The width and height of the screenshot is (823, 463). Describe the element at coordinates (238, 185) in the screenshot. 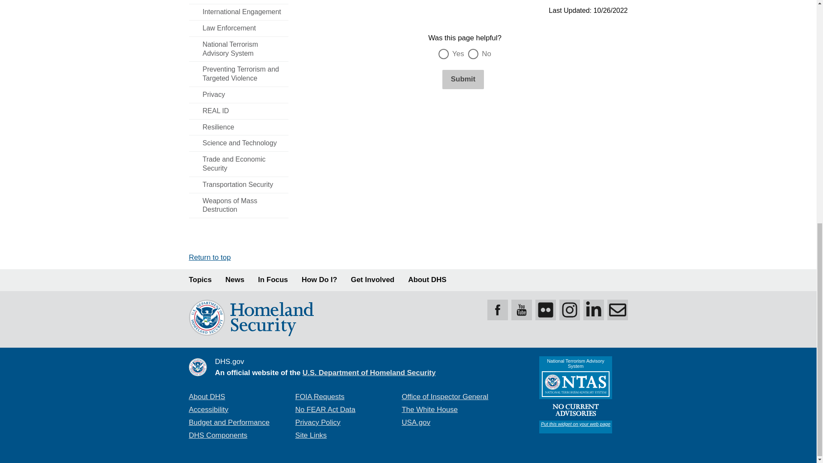

I see `Transportation Security` at that location.